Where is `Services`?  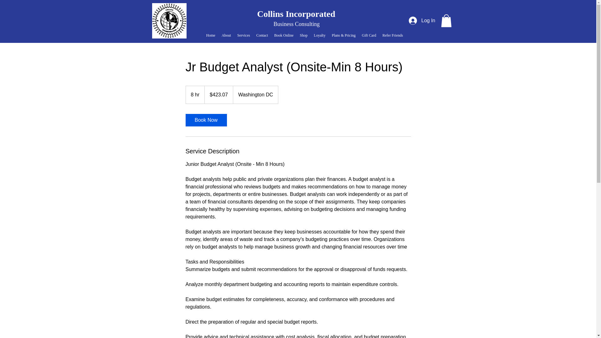
Services is located at coordinates (244, 35).